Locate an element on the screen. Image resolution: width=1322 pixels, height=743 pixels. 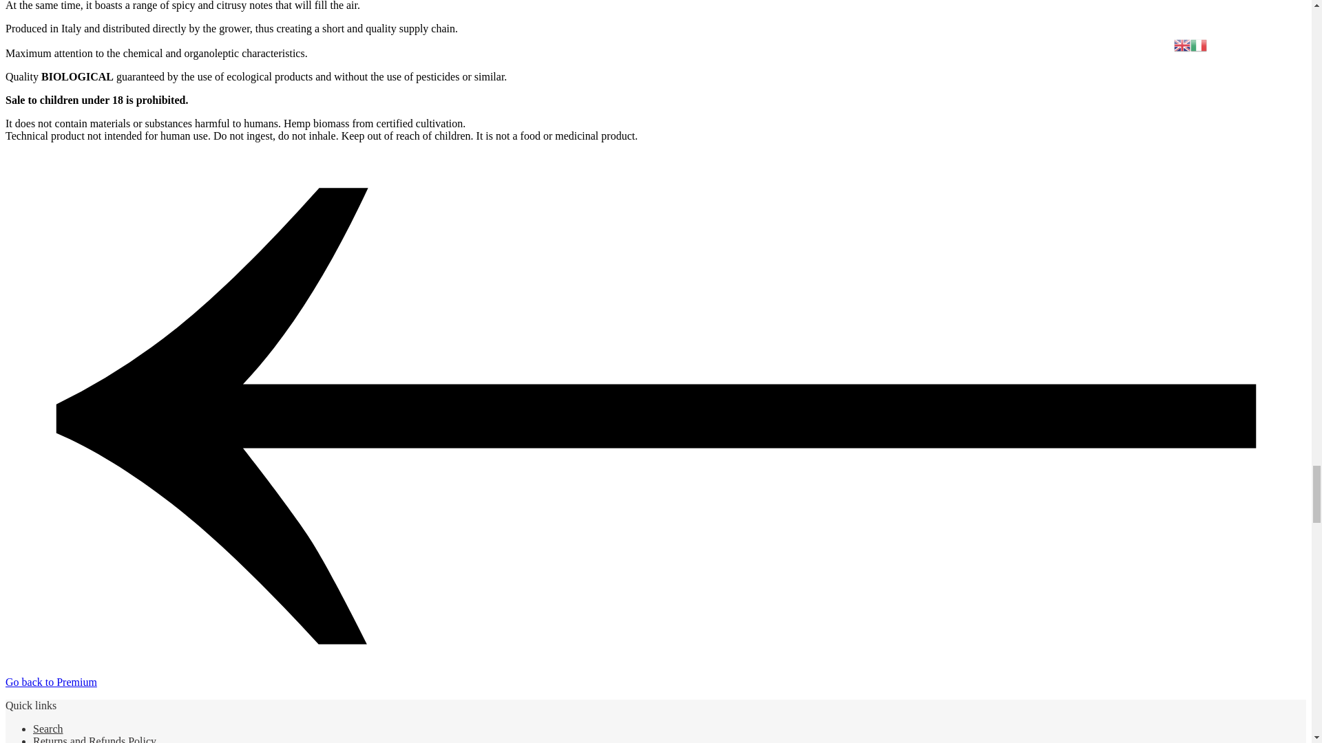
Returns and Refunds Policy is located at coordinates (94, 739).